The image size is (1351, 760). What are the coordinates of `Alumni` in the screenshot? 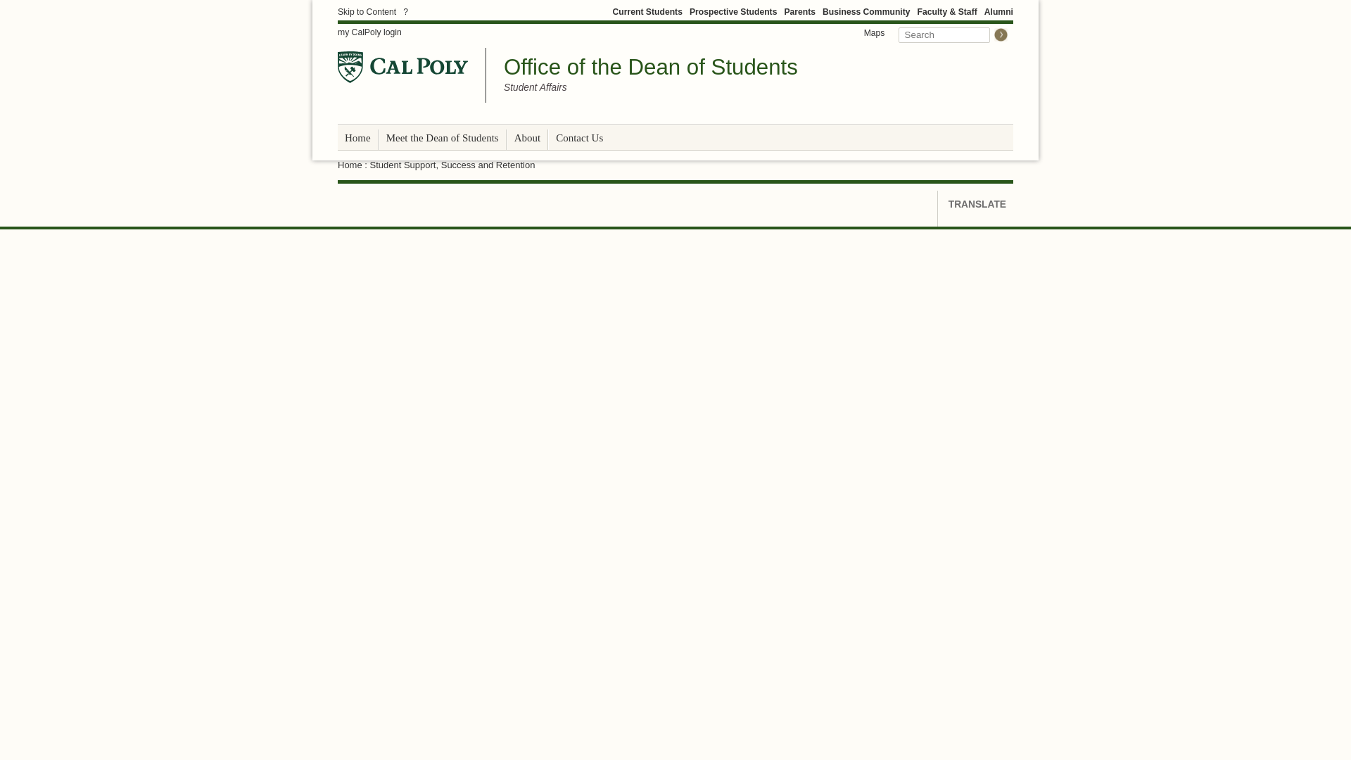 It's located at (999, 11).